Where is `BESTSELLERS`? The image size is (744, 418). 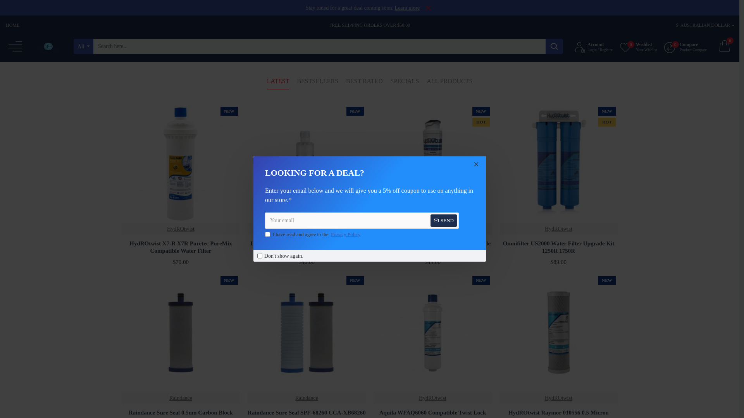
BESTSELLERS is located at coordinates (318, 83).